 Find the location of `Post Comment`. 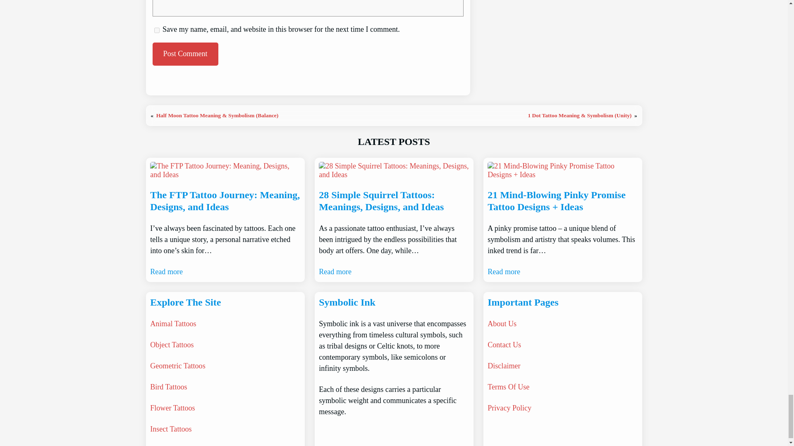

Post Comment is located at coordinates (185, 54).